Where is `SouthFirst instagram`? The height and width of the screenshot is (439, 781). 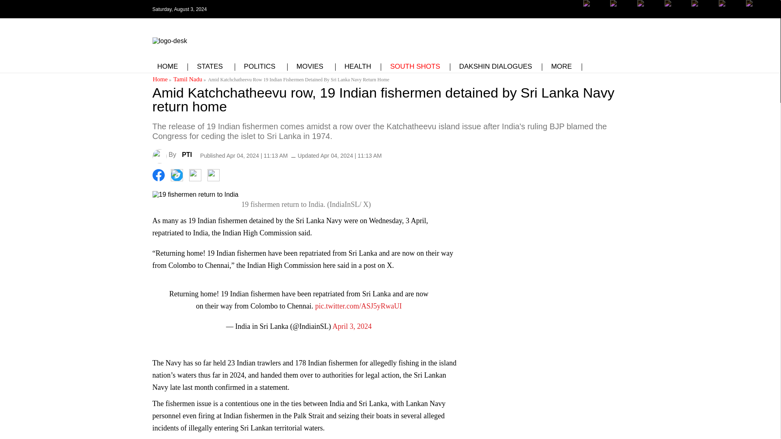 SouthFirst instagram is located at coordinates (648, 9).